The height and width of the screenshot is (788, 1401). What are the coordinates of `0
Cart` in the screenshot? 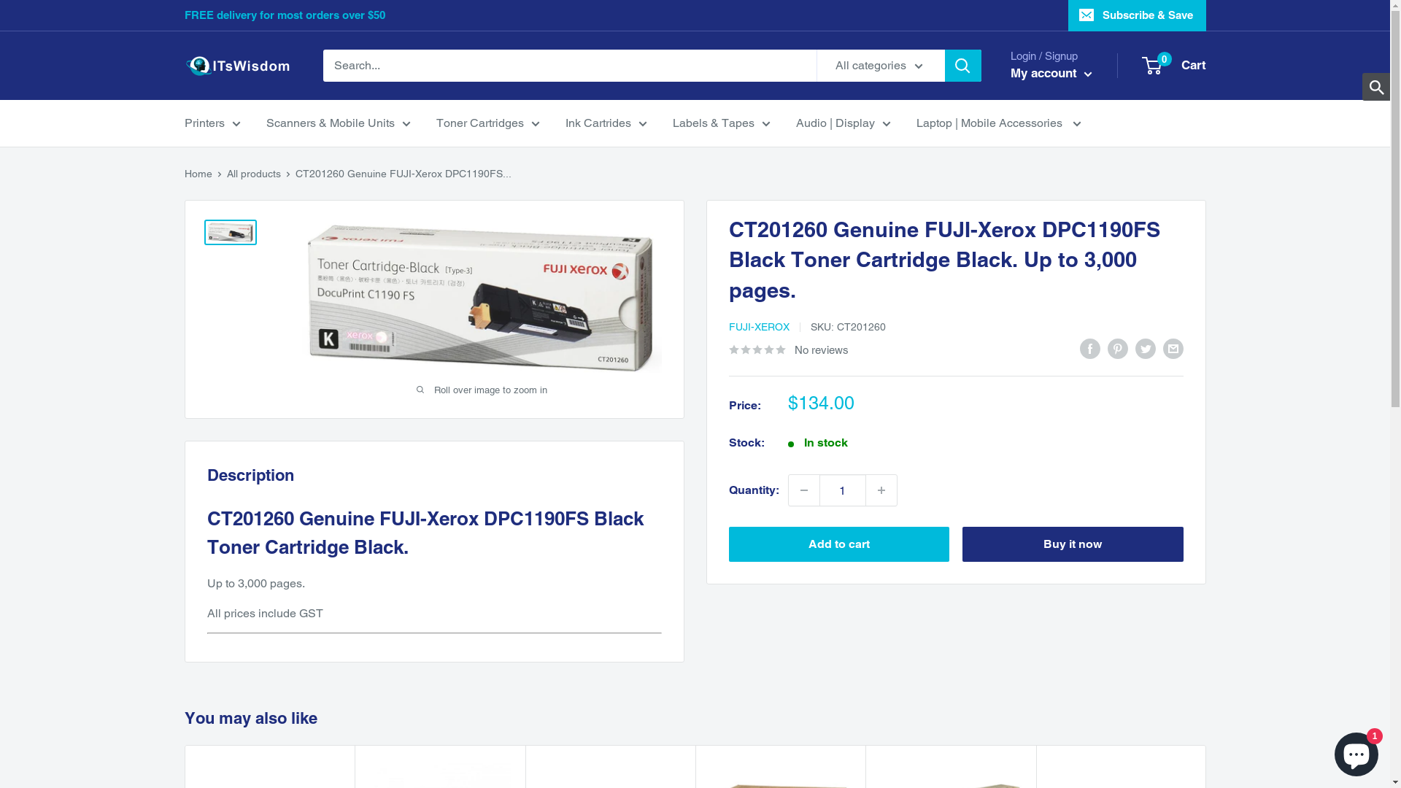 It's located at (1174, 66).